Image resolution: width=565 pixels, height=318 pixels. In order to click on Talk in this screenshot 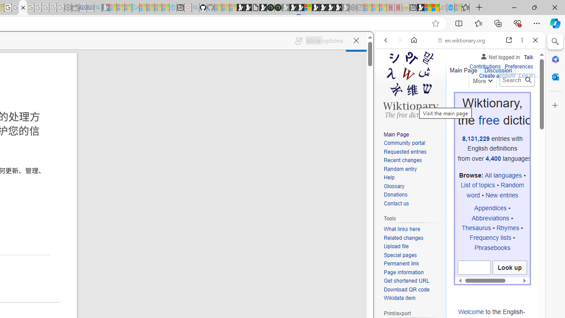, I will do `click(528, 57)`.